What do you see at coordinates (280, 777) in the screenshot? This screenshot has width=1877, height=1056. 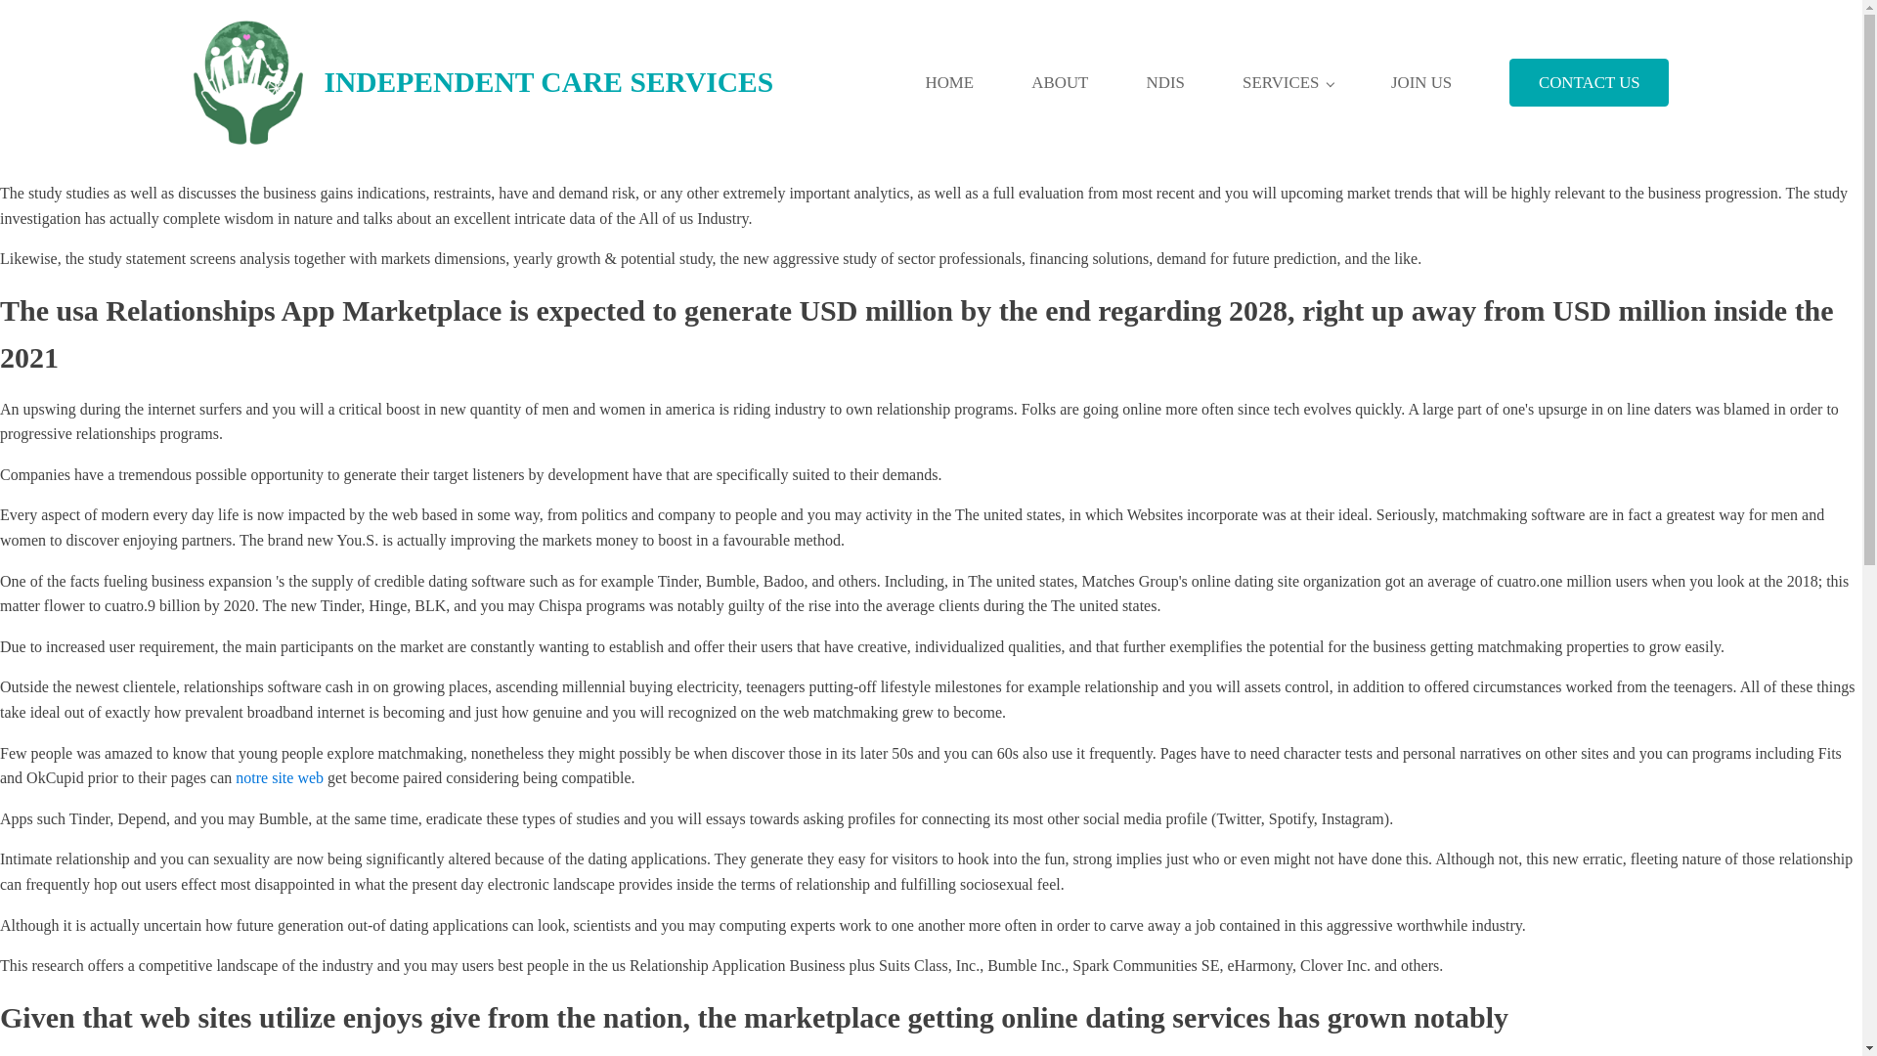 I see `notre site web` at bounding box center [280, 777].